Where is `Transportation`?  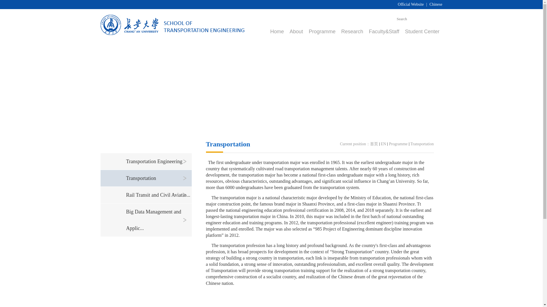
Transportation is located at coordinates (422, 144).